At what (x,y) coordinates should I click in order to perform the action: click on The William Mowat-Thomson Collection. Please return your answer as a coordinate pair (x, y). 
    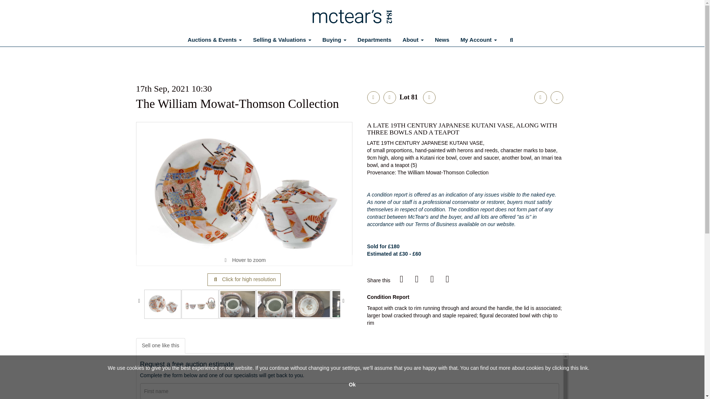
    Looking at the image, I should click on (237, 104).